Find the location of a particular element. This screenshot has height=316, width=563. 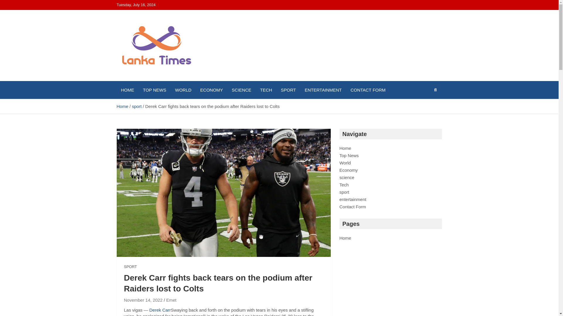

November 14, 2022 is located at coordinates (143, 300).